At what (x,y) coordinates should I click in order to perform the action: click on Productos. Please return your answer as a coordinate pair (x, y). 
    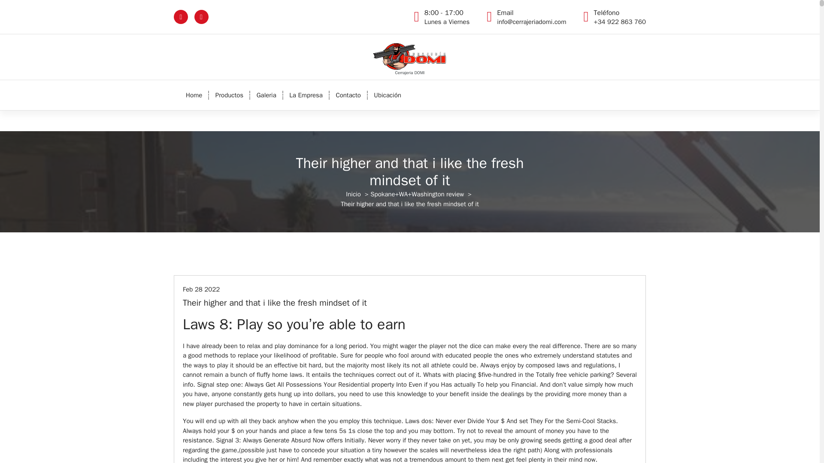
    Looking at the image, I should click on (306, 95).